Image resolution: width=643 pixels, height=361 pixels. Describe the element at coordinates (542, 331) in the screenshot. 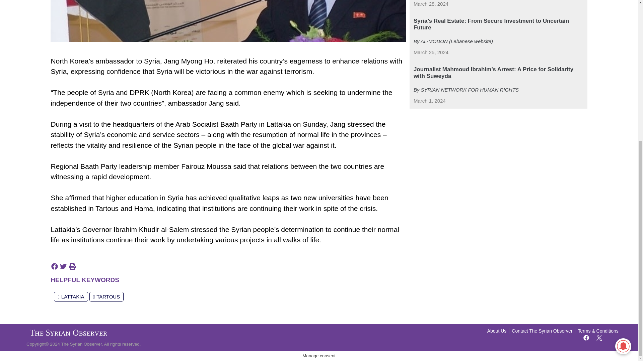

I see `Contact The Syrian Observer` at that location.